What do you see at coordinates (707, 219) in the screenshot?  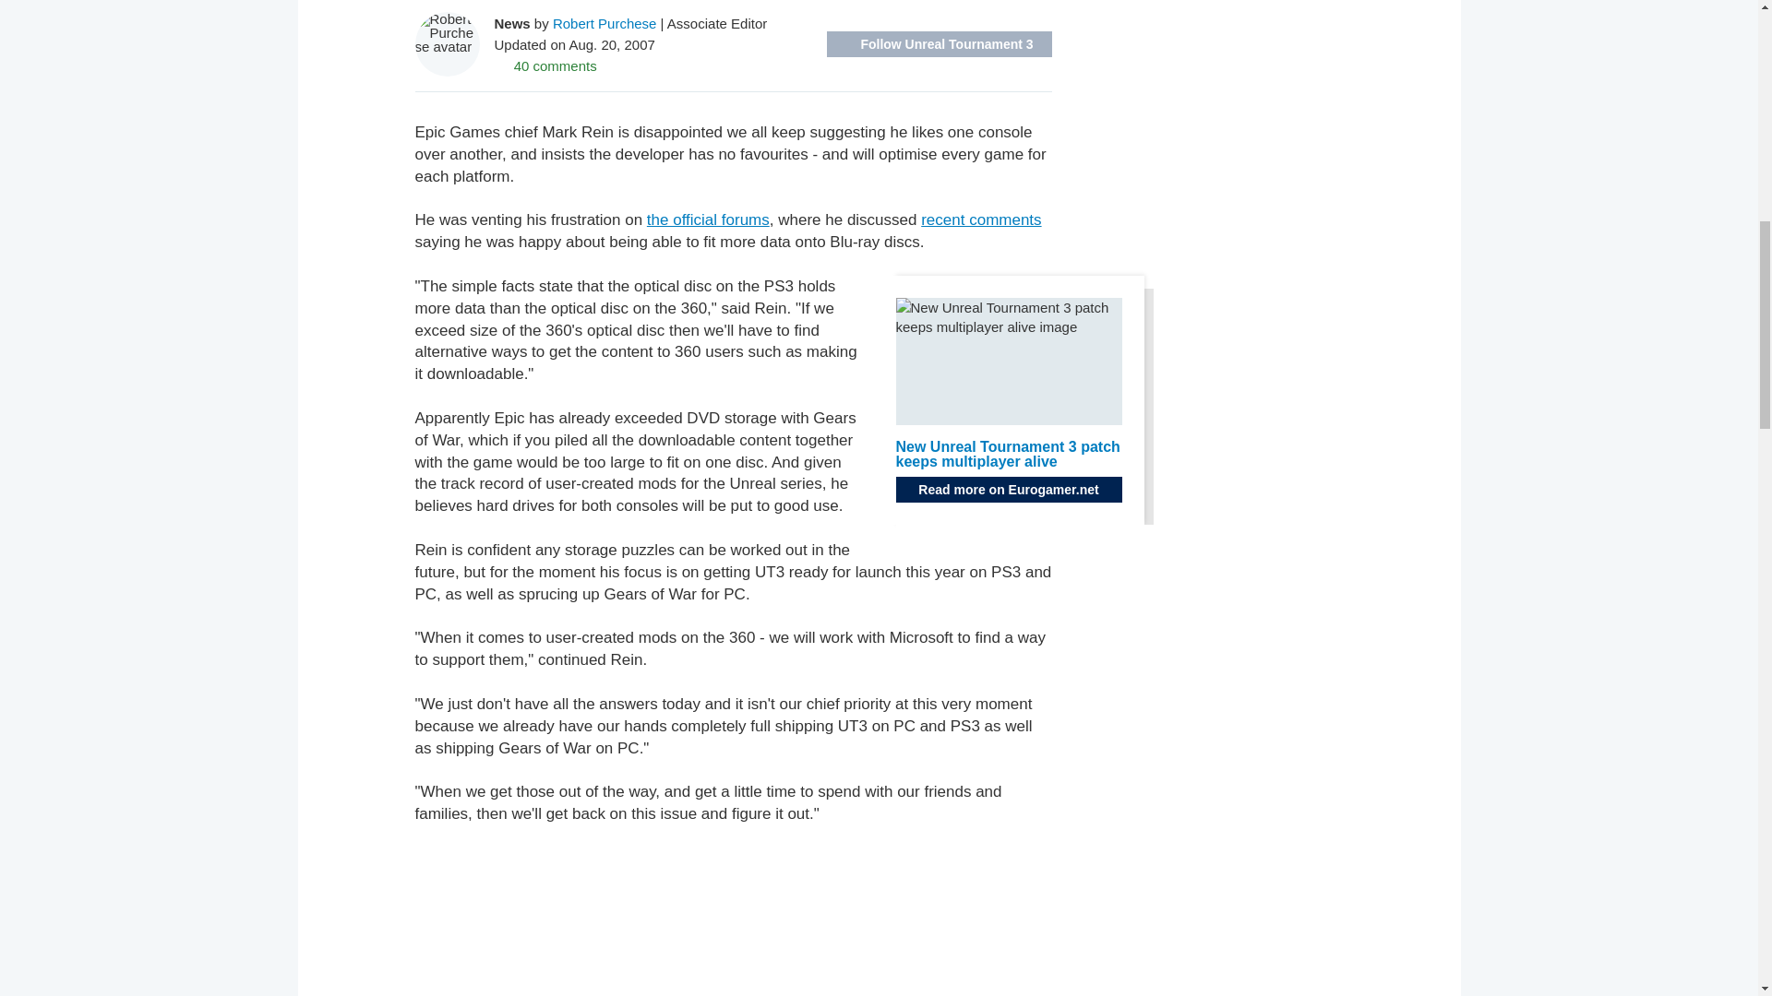 I see `the official forums` at bounding box center [707, 219].